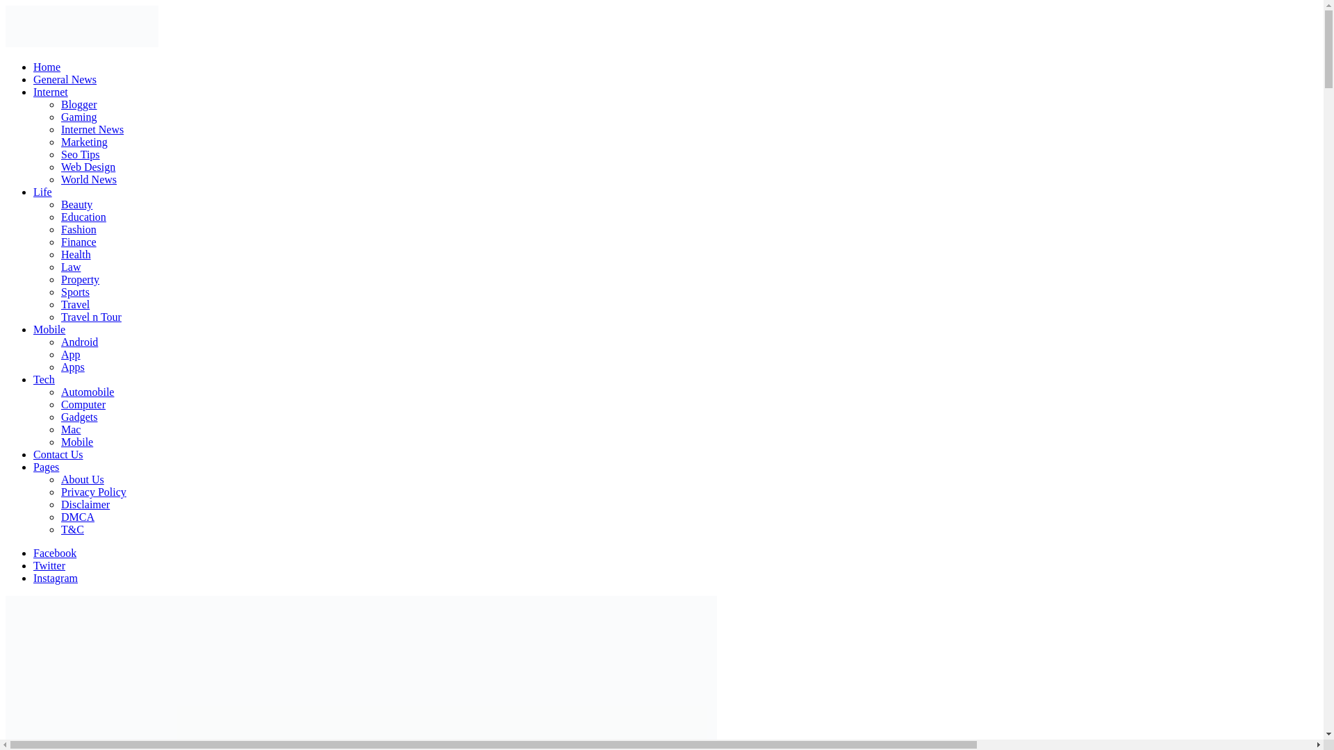  What do you see at coordinates (47, 67) in the screenshot?
I see `Home` at bounding box center [47, 67].